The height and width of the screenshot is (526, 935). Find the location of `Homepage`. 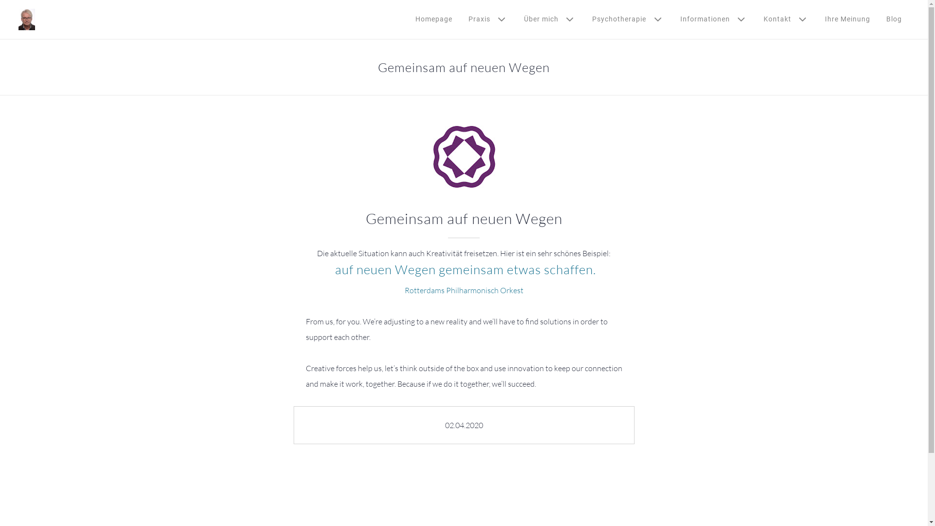

Homepage is located at coordinates (434, 19).